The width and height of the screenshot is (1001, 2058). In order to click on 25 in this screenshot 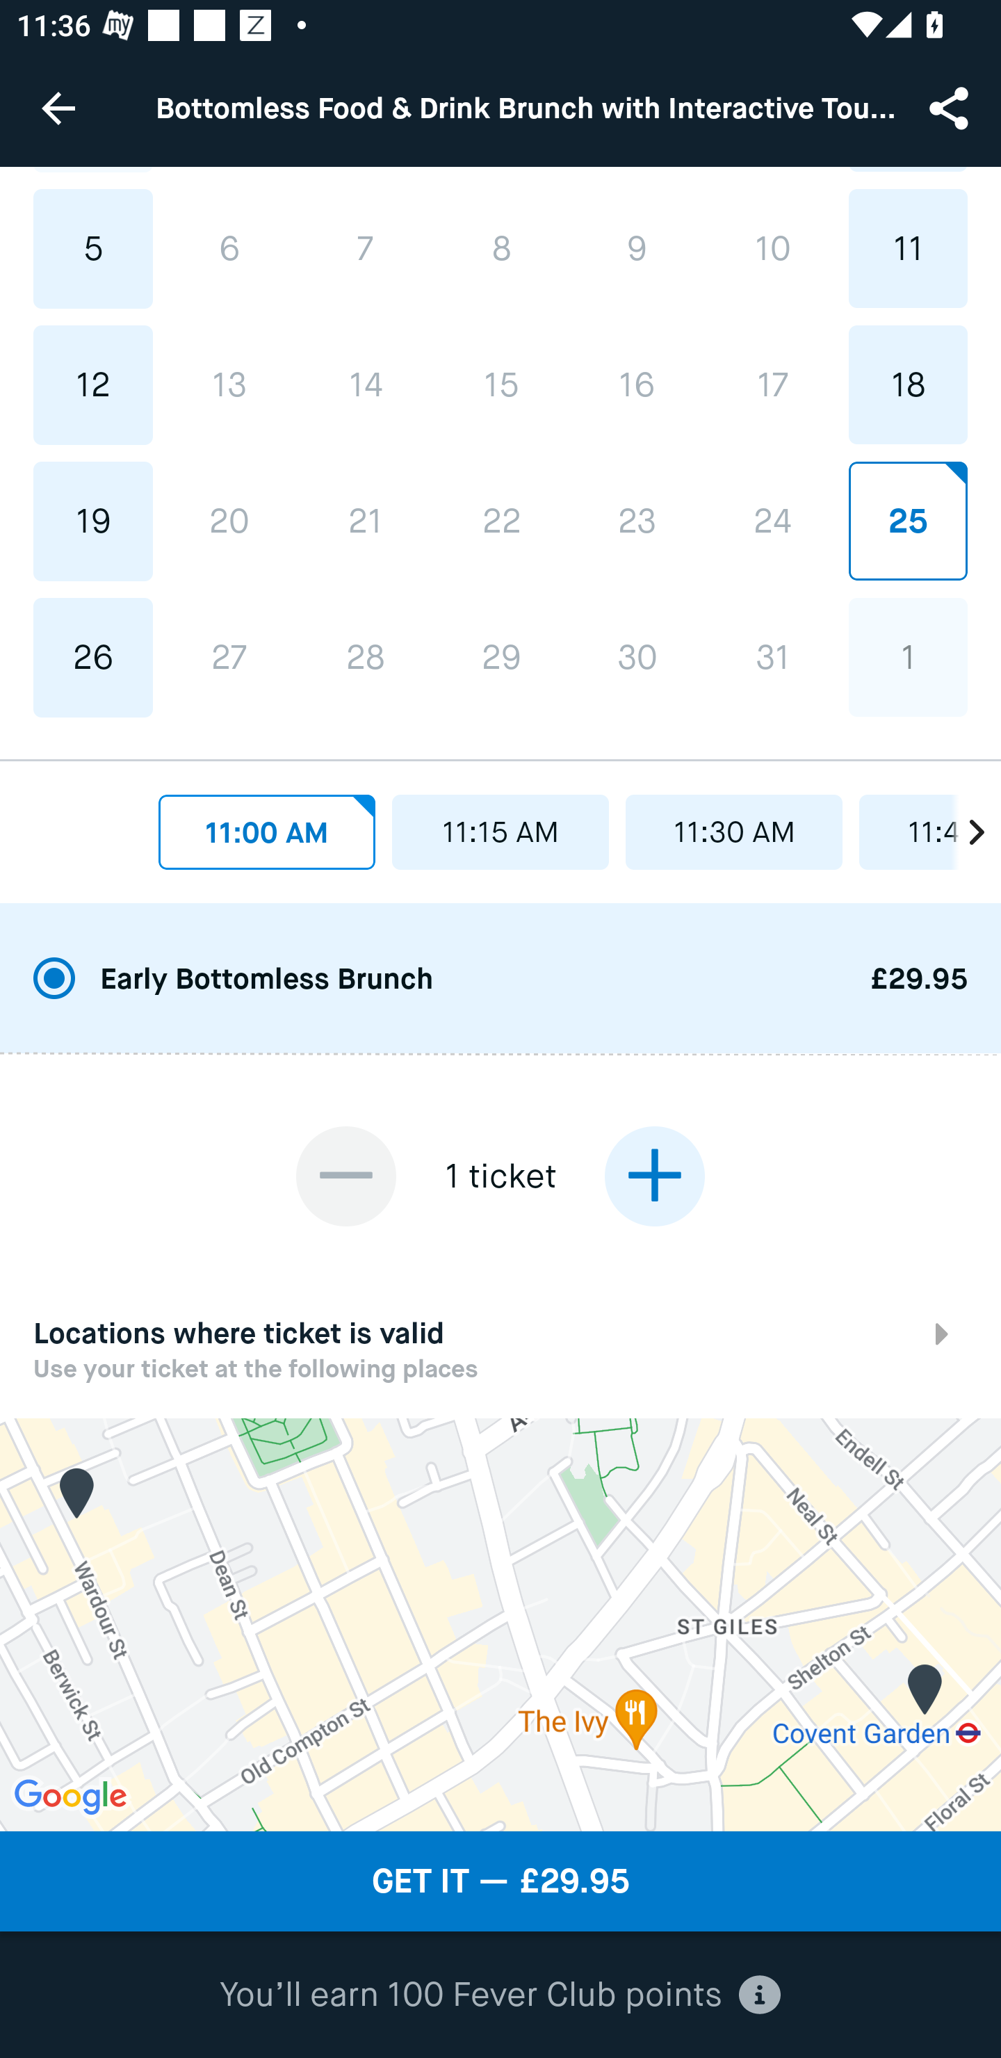, I will do `click(908, 520)`.